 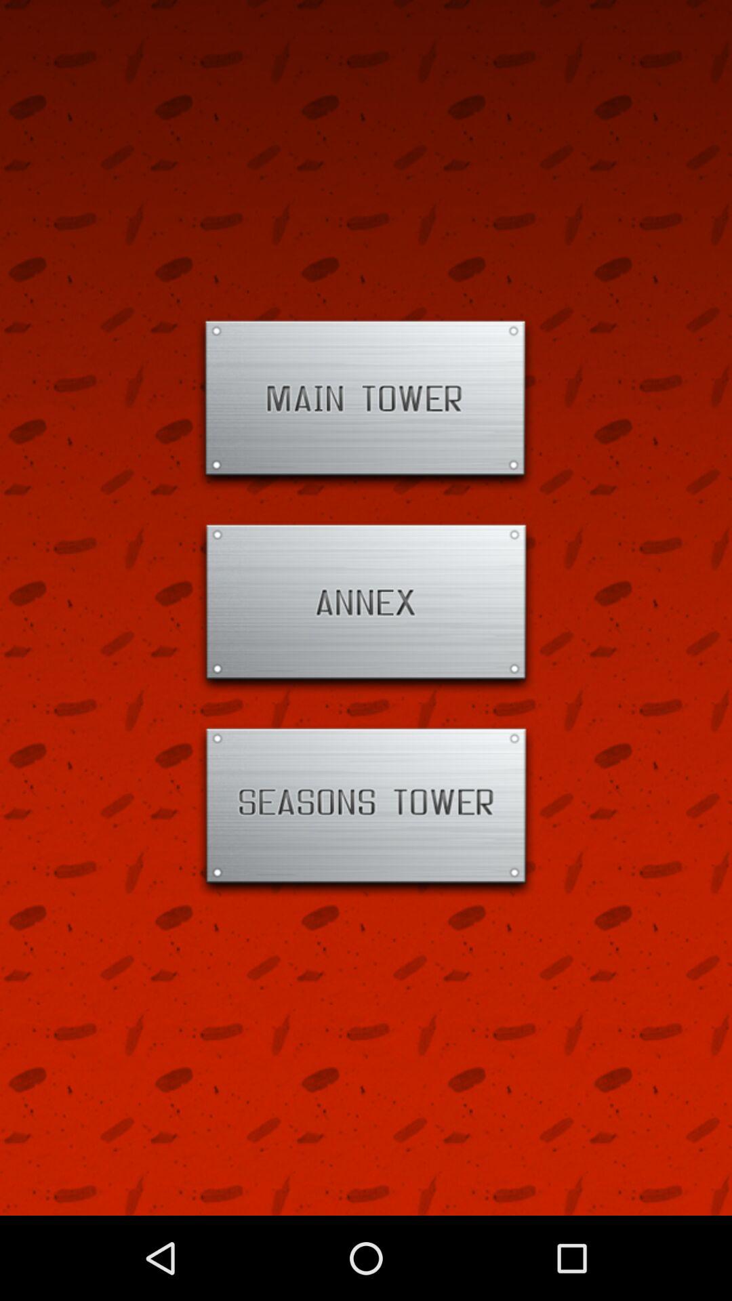 I want to click on open selected item, so click(x=366, y=812).